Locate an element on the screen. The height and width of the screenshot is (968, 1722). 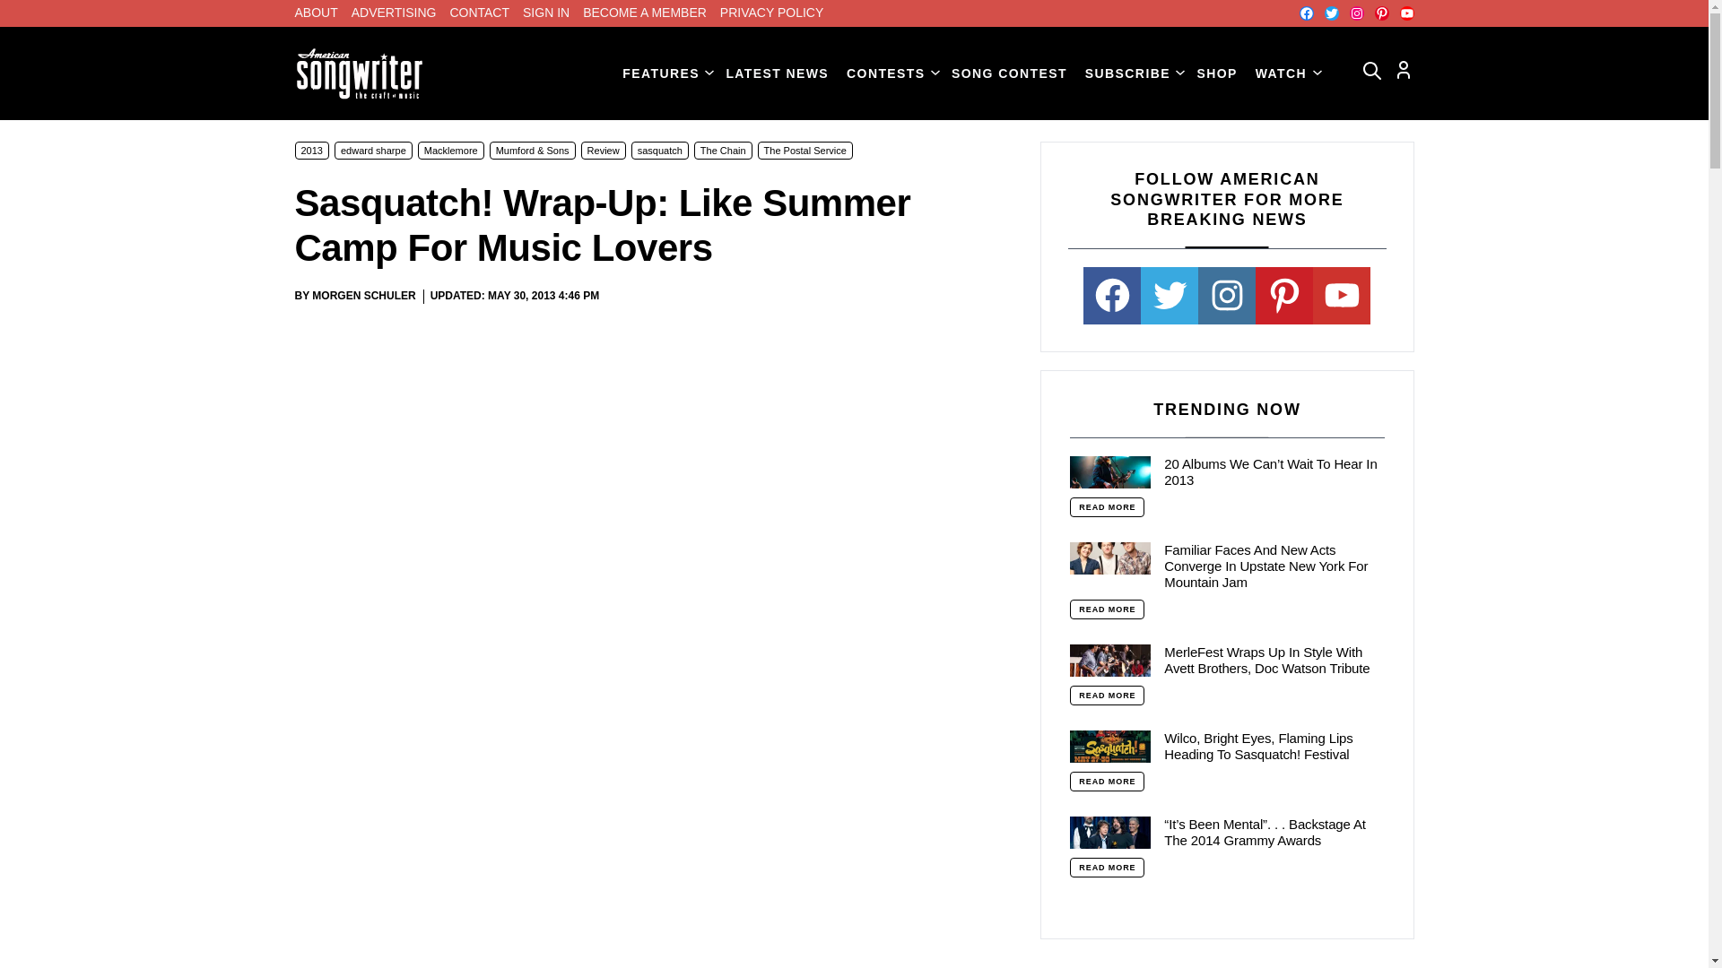
ABOUT is located at coordinates (316, 13).